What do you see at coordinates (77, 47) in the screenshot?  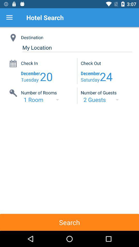 I see `turn off my location` at bounding box center [77, 47].